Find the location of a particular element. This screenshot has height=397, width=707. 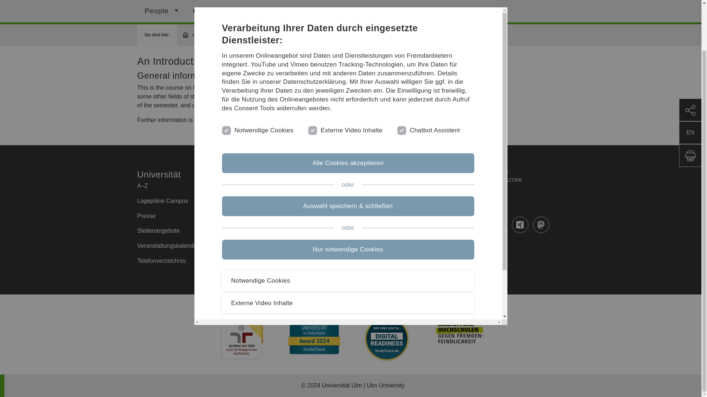

essential is located at coordinates (225, 77).